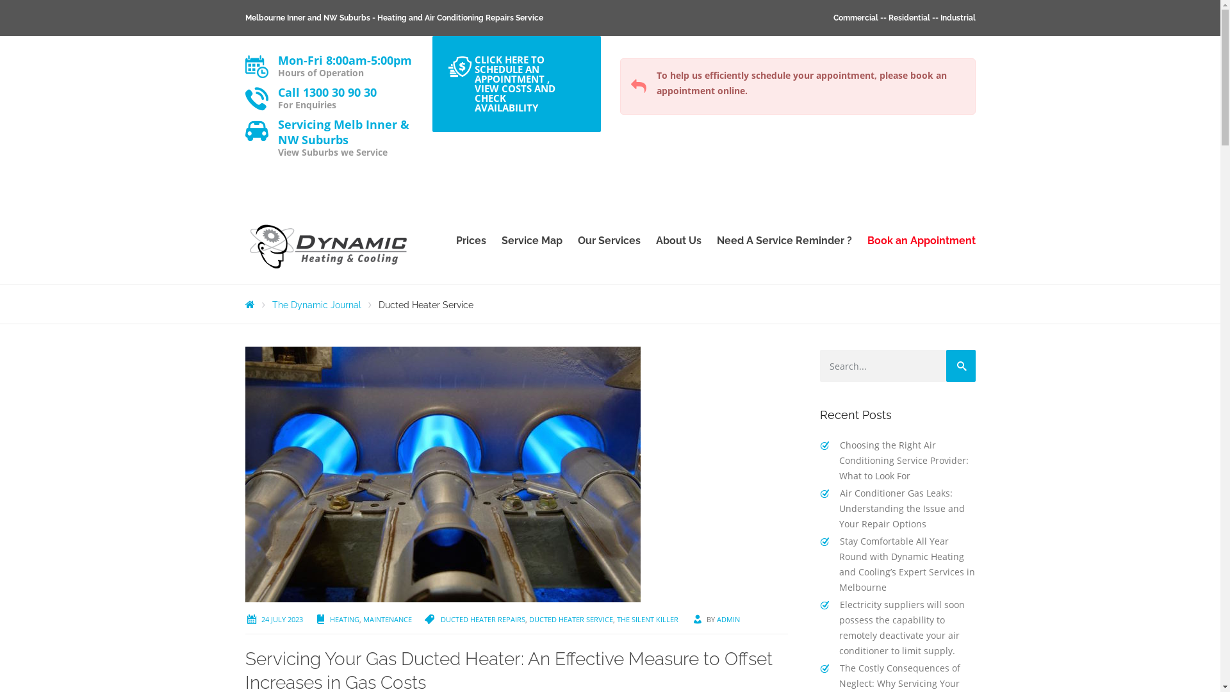  I want to click on THE SILENT KILLER, so click(647, 619).